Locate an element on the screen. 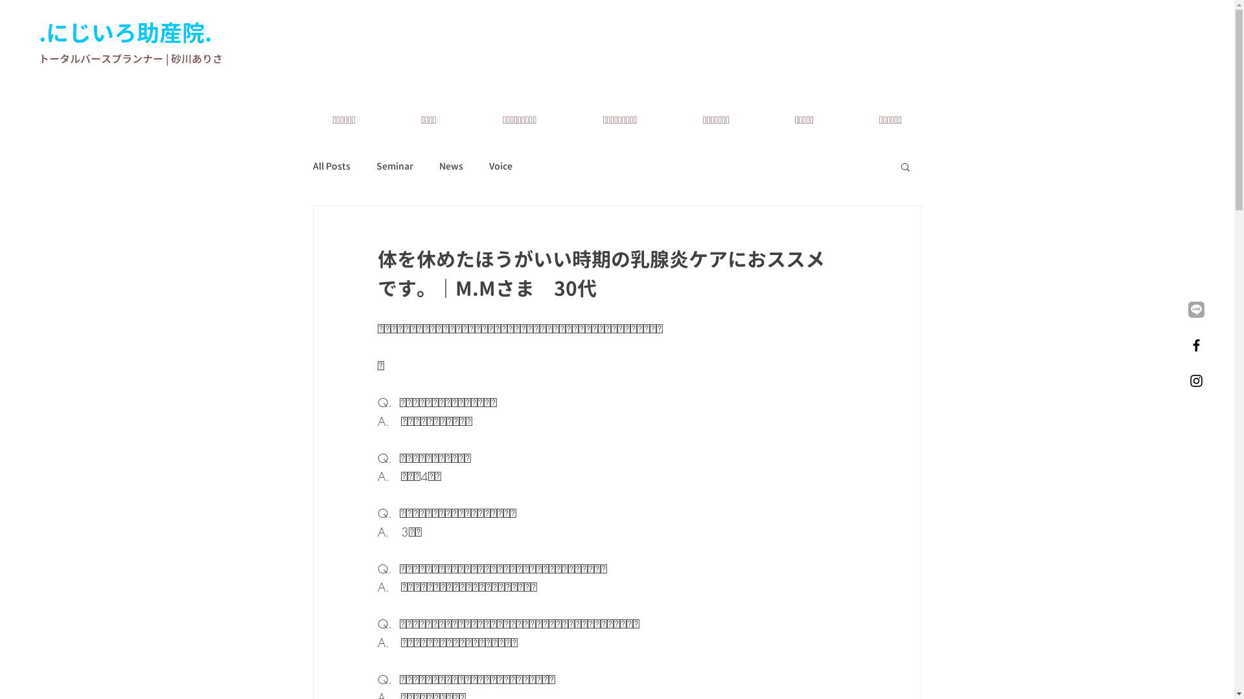 The width and height of the screenshot is (1244, 699). Seminar is located at coordinates (394, 166).